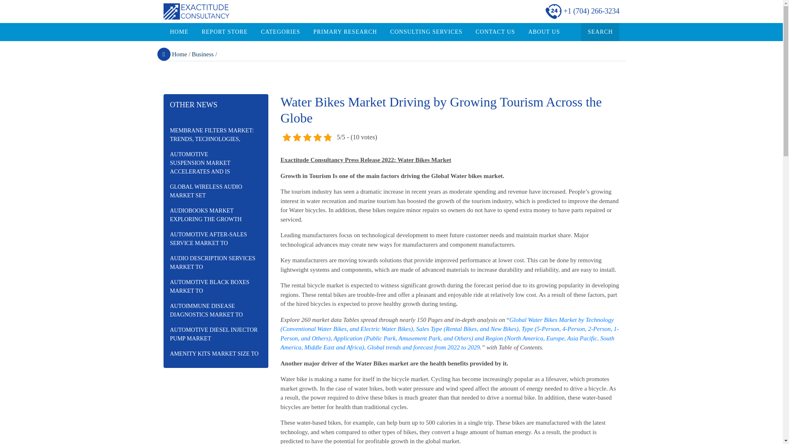 The width and height of the screenshot is (789, 444). Describe the element at coordinates (280, 32) in the screenshot. I see `CATEGORIES` at that location.